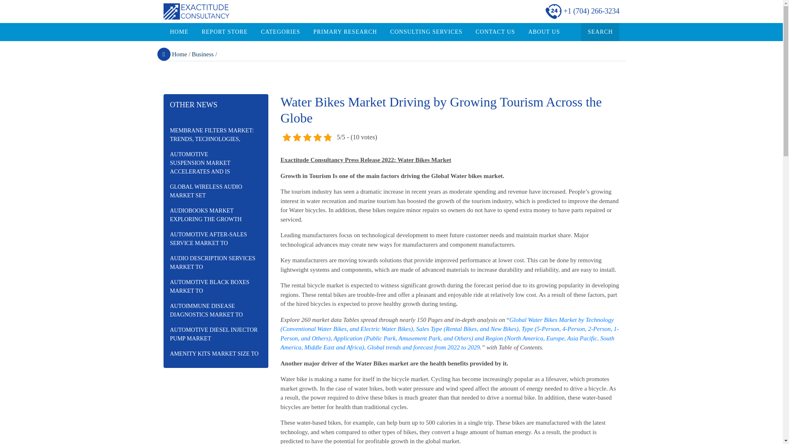 The width and height of the screenshot is (789, 444). Describe the element at coordinates (280, 32) in the screenshot. I see `CATEGORIES` at that location.